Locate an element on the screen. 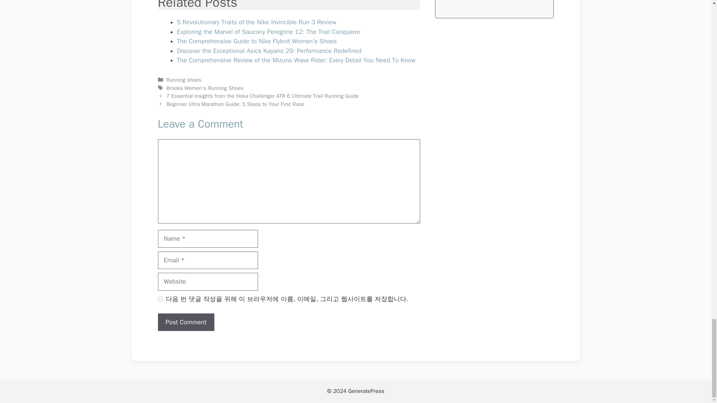 The width and height of the screenshot is (717, 403). Beginner Ultra Marathon Guide: 5 Steps to Your First Race is located at coordinates (235, 104).